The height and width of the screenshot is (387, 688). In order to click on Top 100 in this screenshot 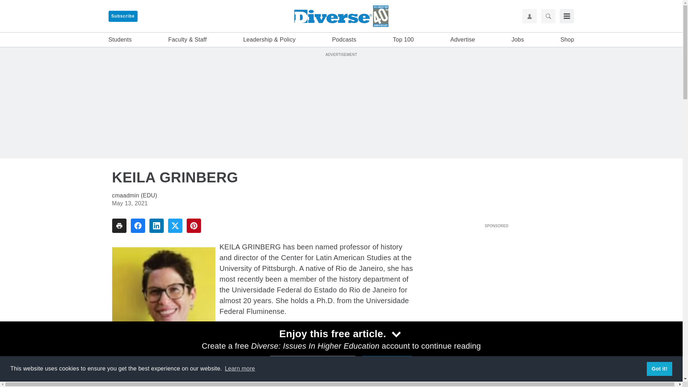, I will do `click(403, 40)`.